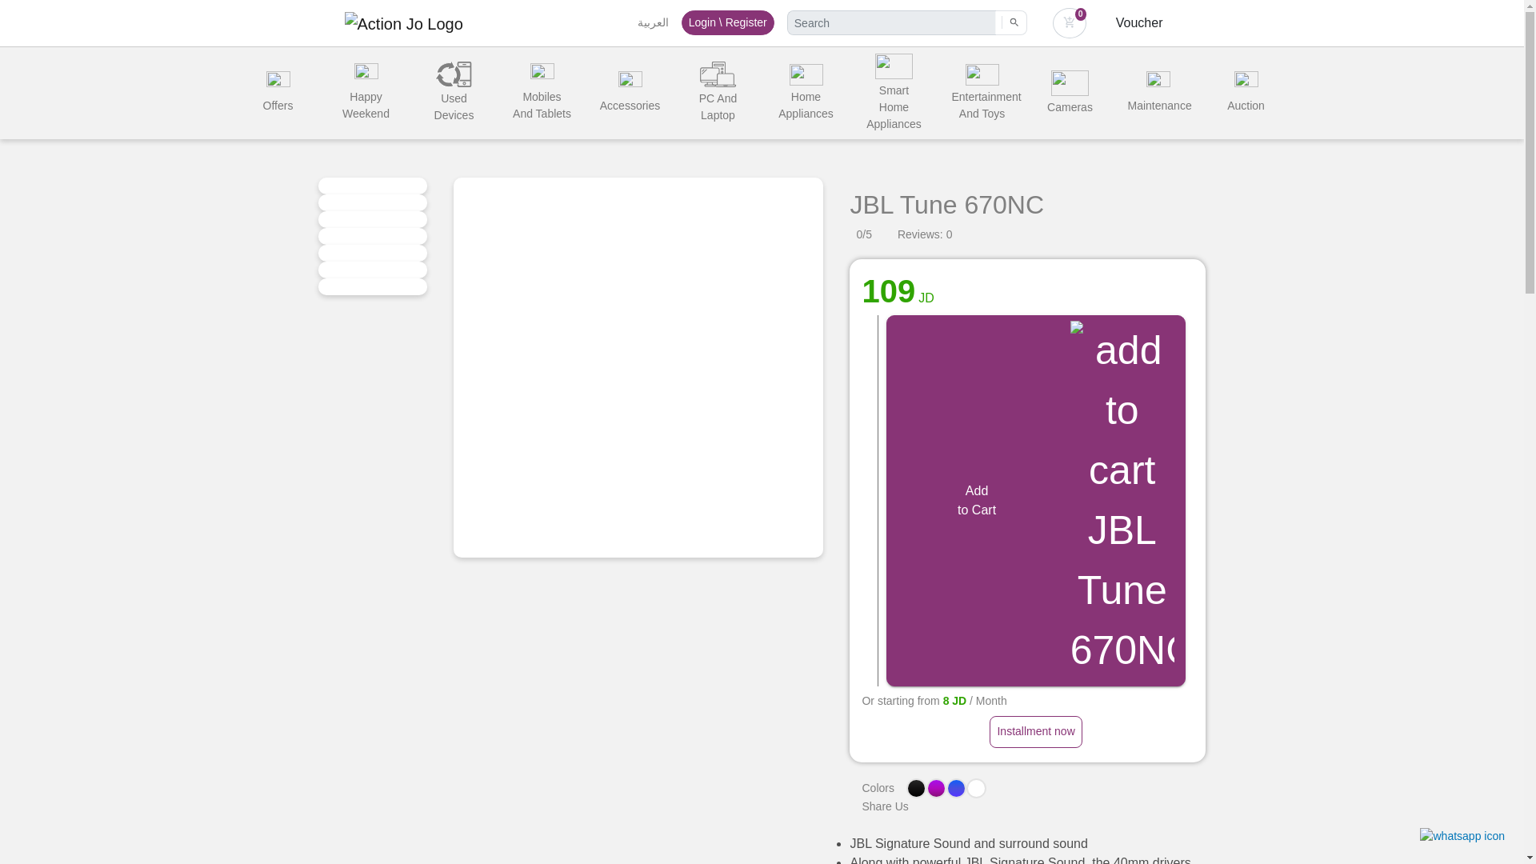 The width and height of the screenshot is (1536, 864). Describe the element at coordinates (277, 93) in the screenshot. I see `Offers` at that location.